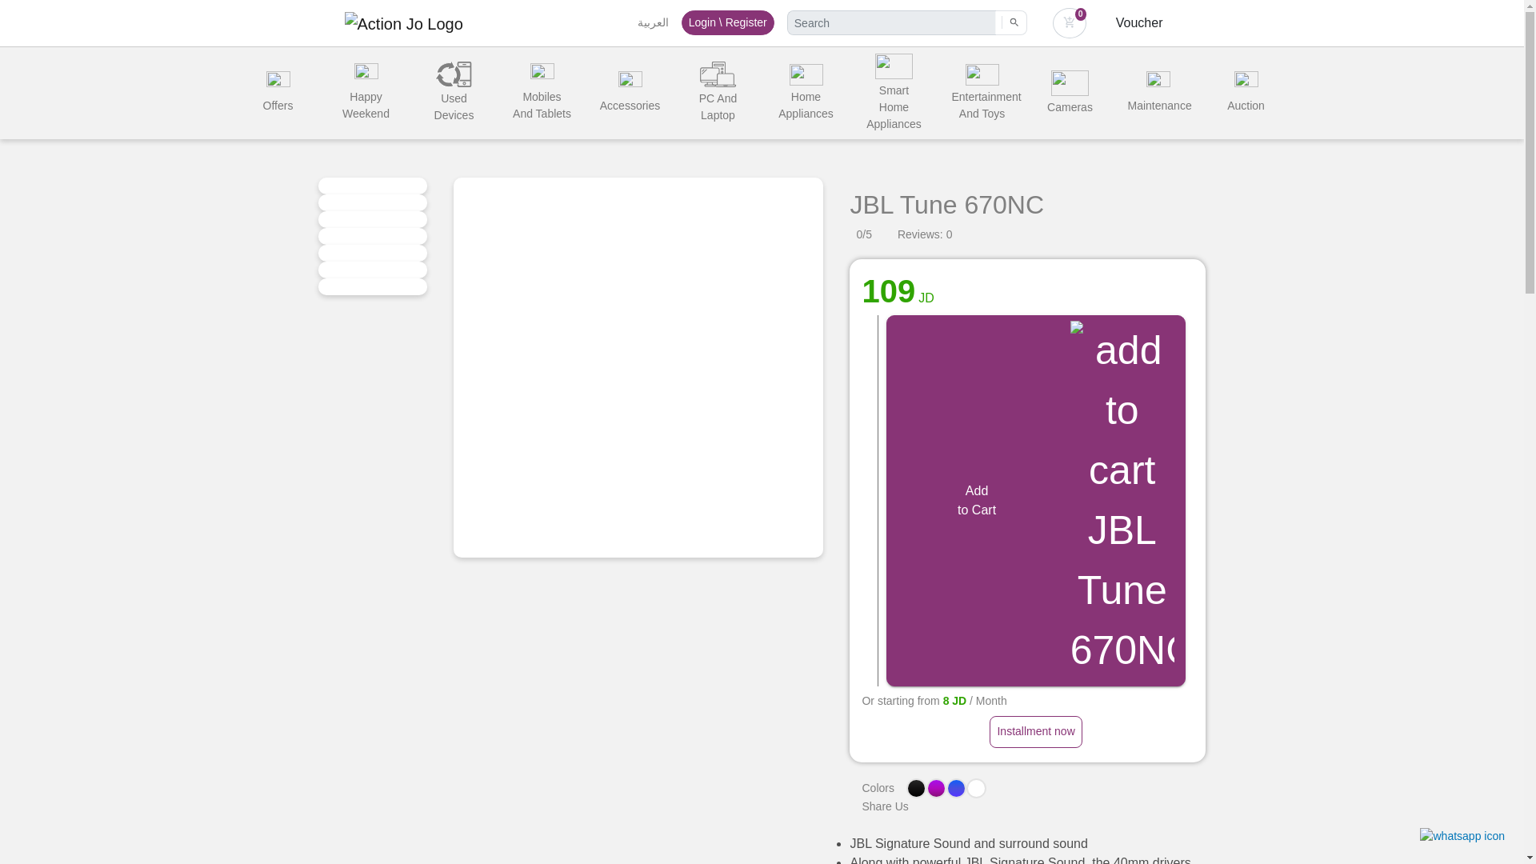 The width and height of the screenshot is (1536, 864). Describe the element at coordinates (277, 93) in the screenshot. I see `Offers` at that location.